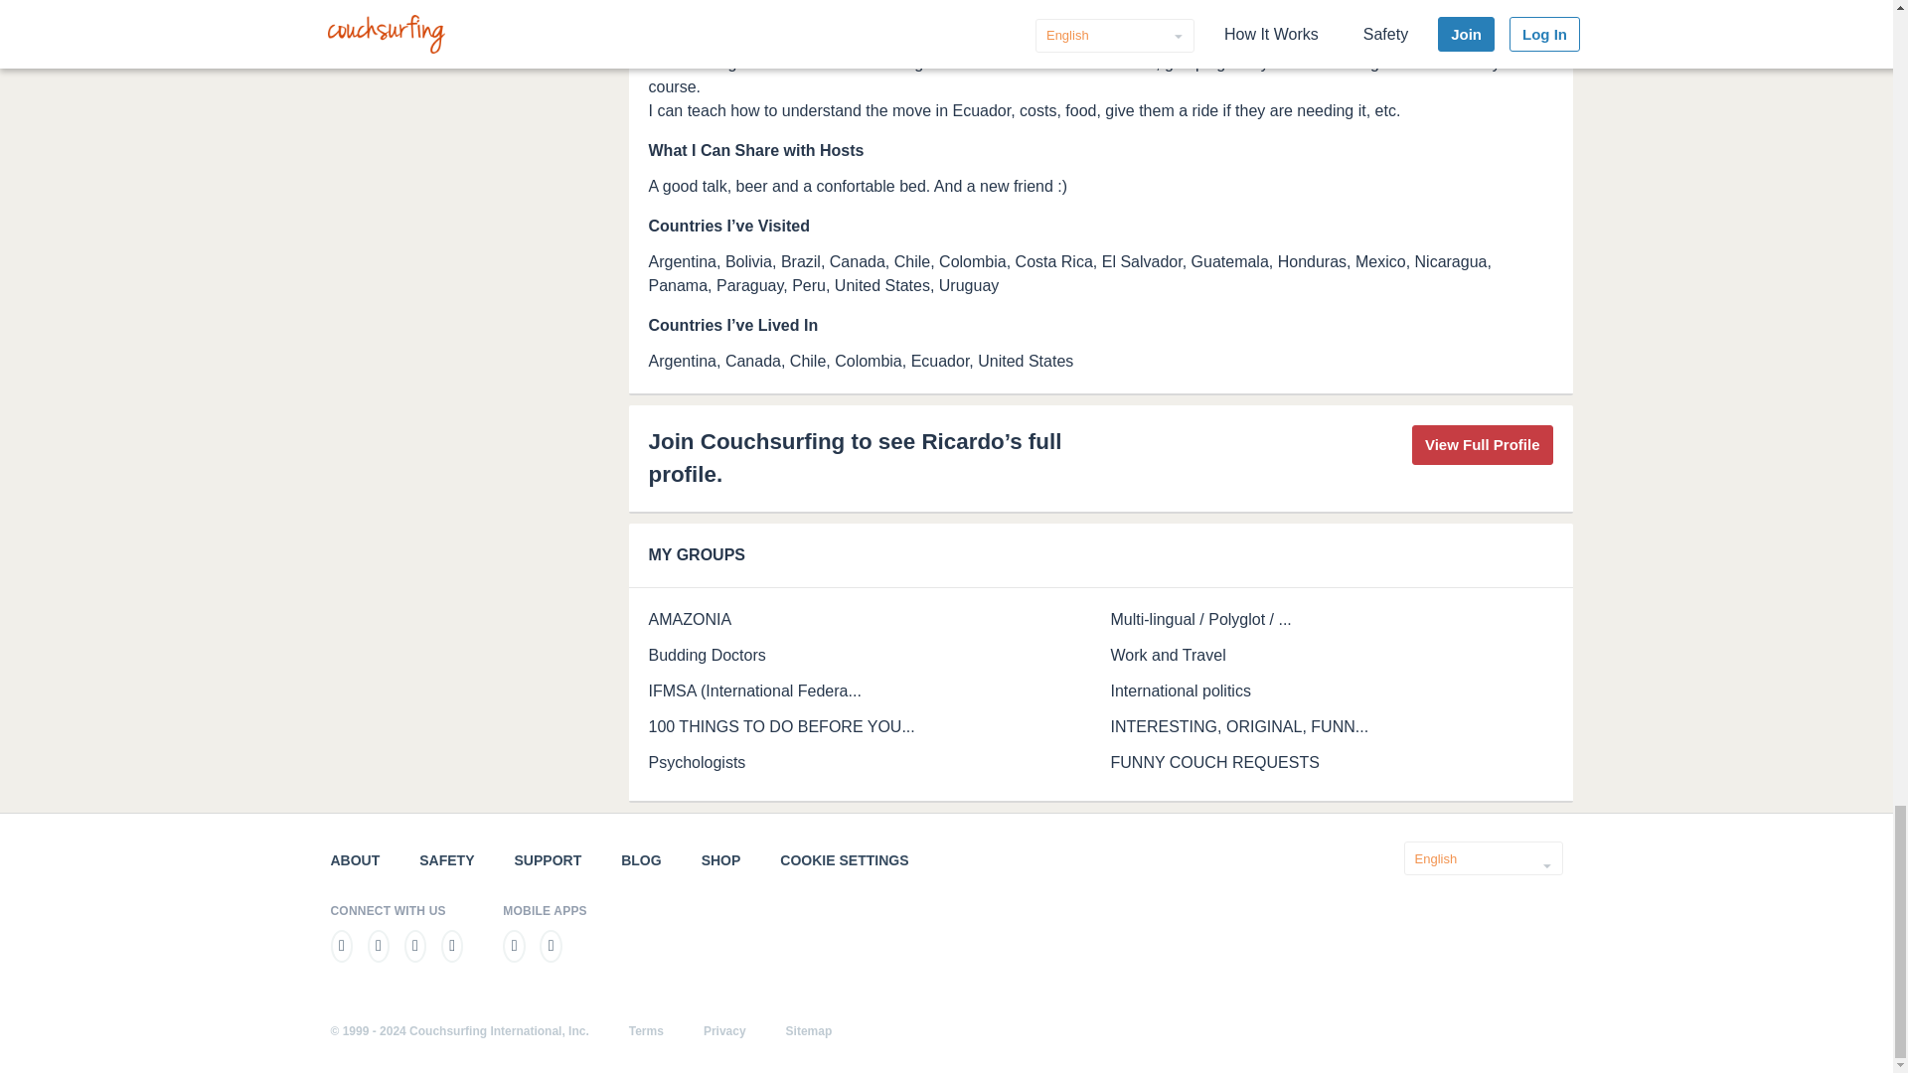 The width and height of the screenshot is (1908, 1073). I want to click on SUPPORT, so click(549, 859).